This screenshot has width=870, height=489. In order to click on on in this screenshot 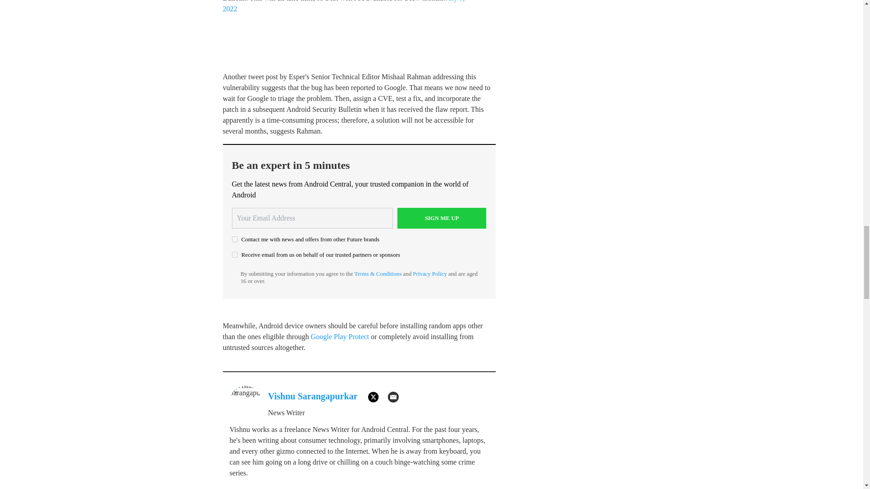, I will do `click(235, 254)`.